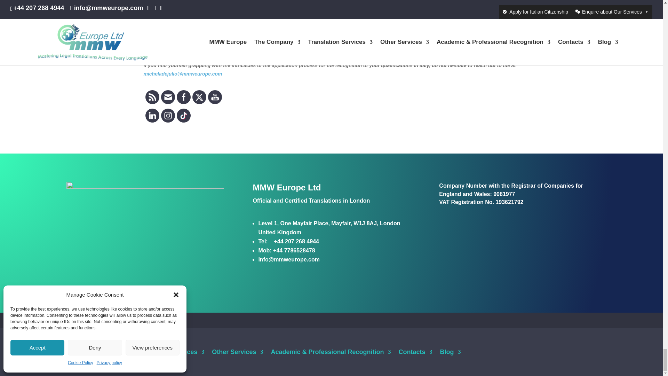 The image size is (668, 376). What do you see at coordinates (145, 204) in the screenshot?
I see `logo-mmweuropetranslations-new-transparent-glow` at bounding box center [145, 204].